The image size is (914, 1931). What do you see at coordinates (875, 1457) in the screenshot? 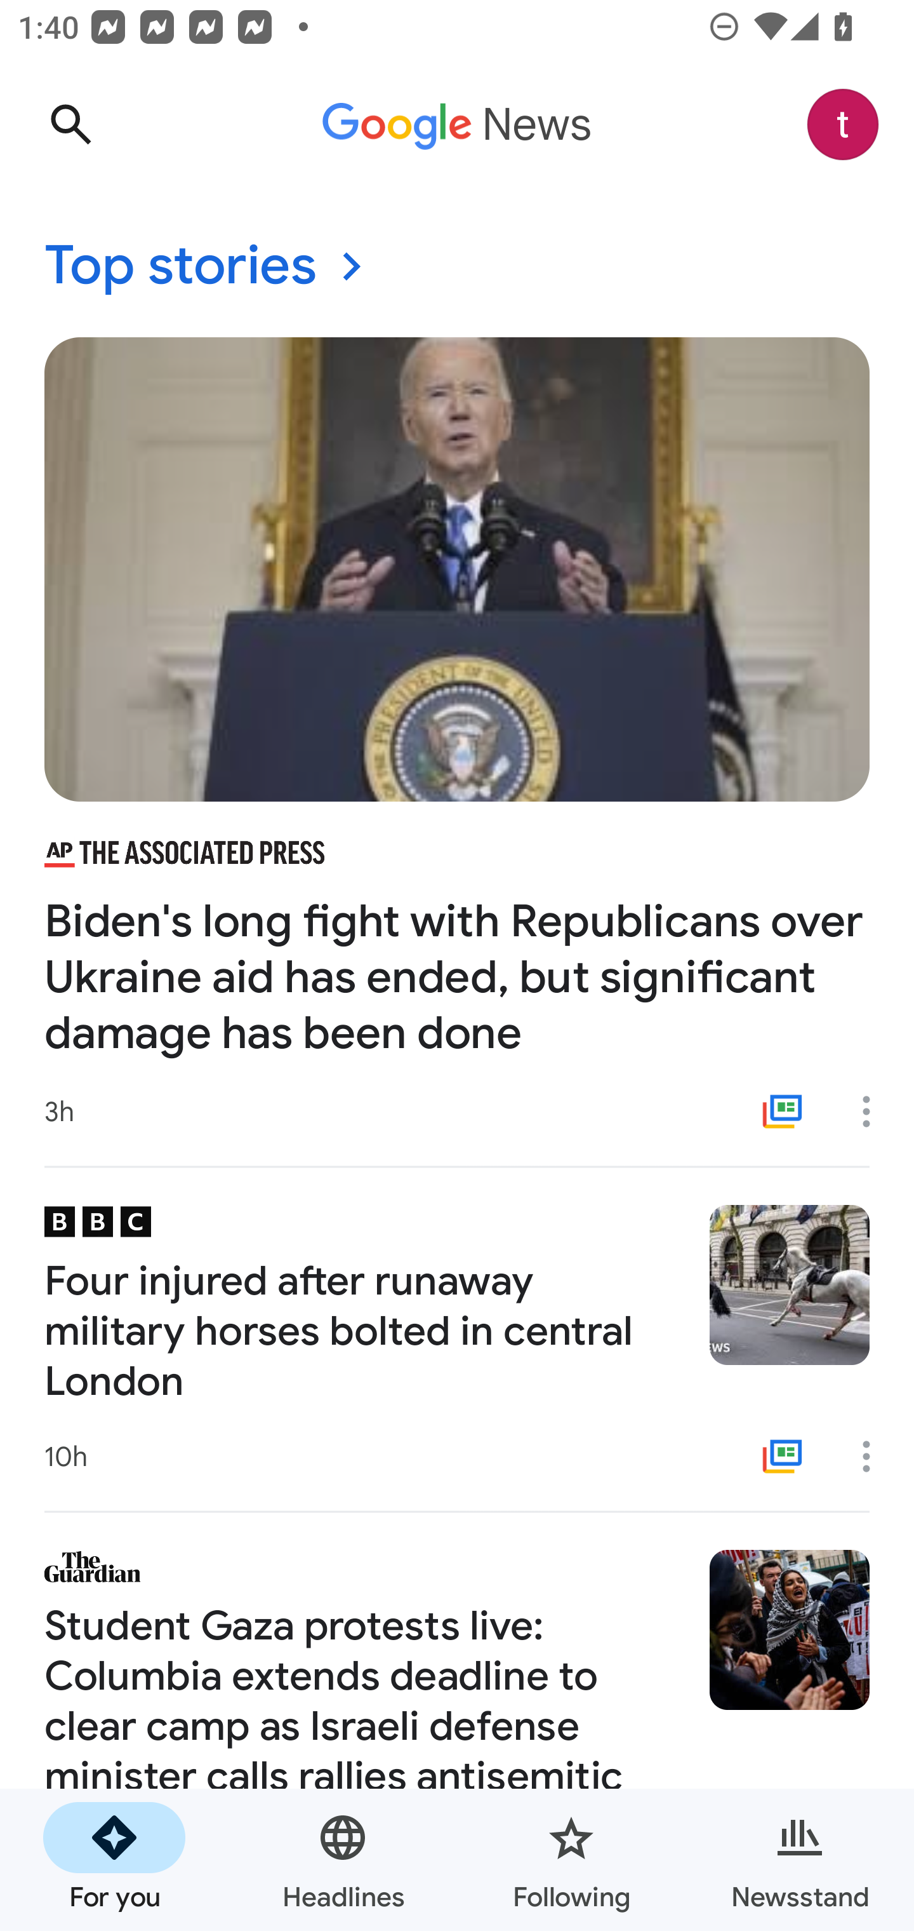
I see `More options` at bounding box center [875, 1457].